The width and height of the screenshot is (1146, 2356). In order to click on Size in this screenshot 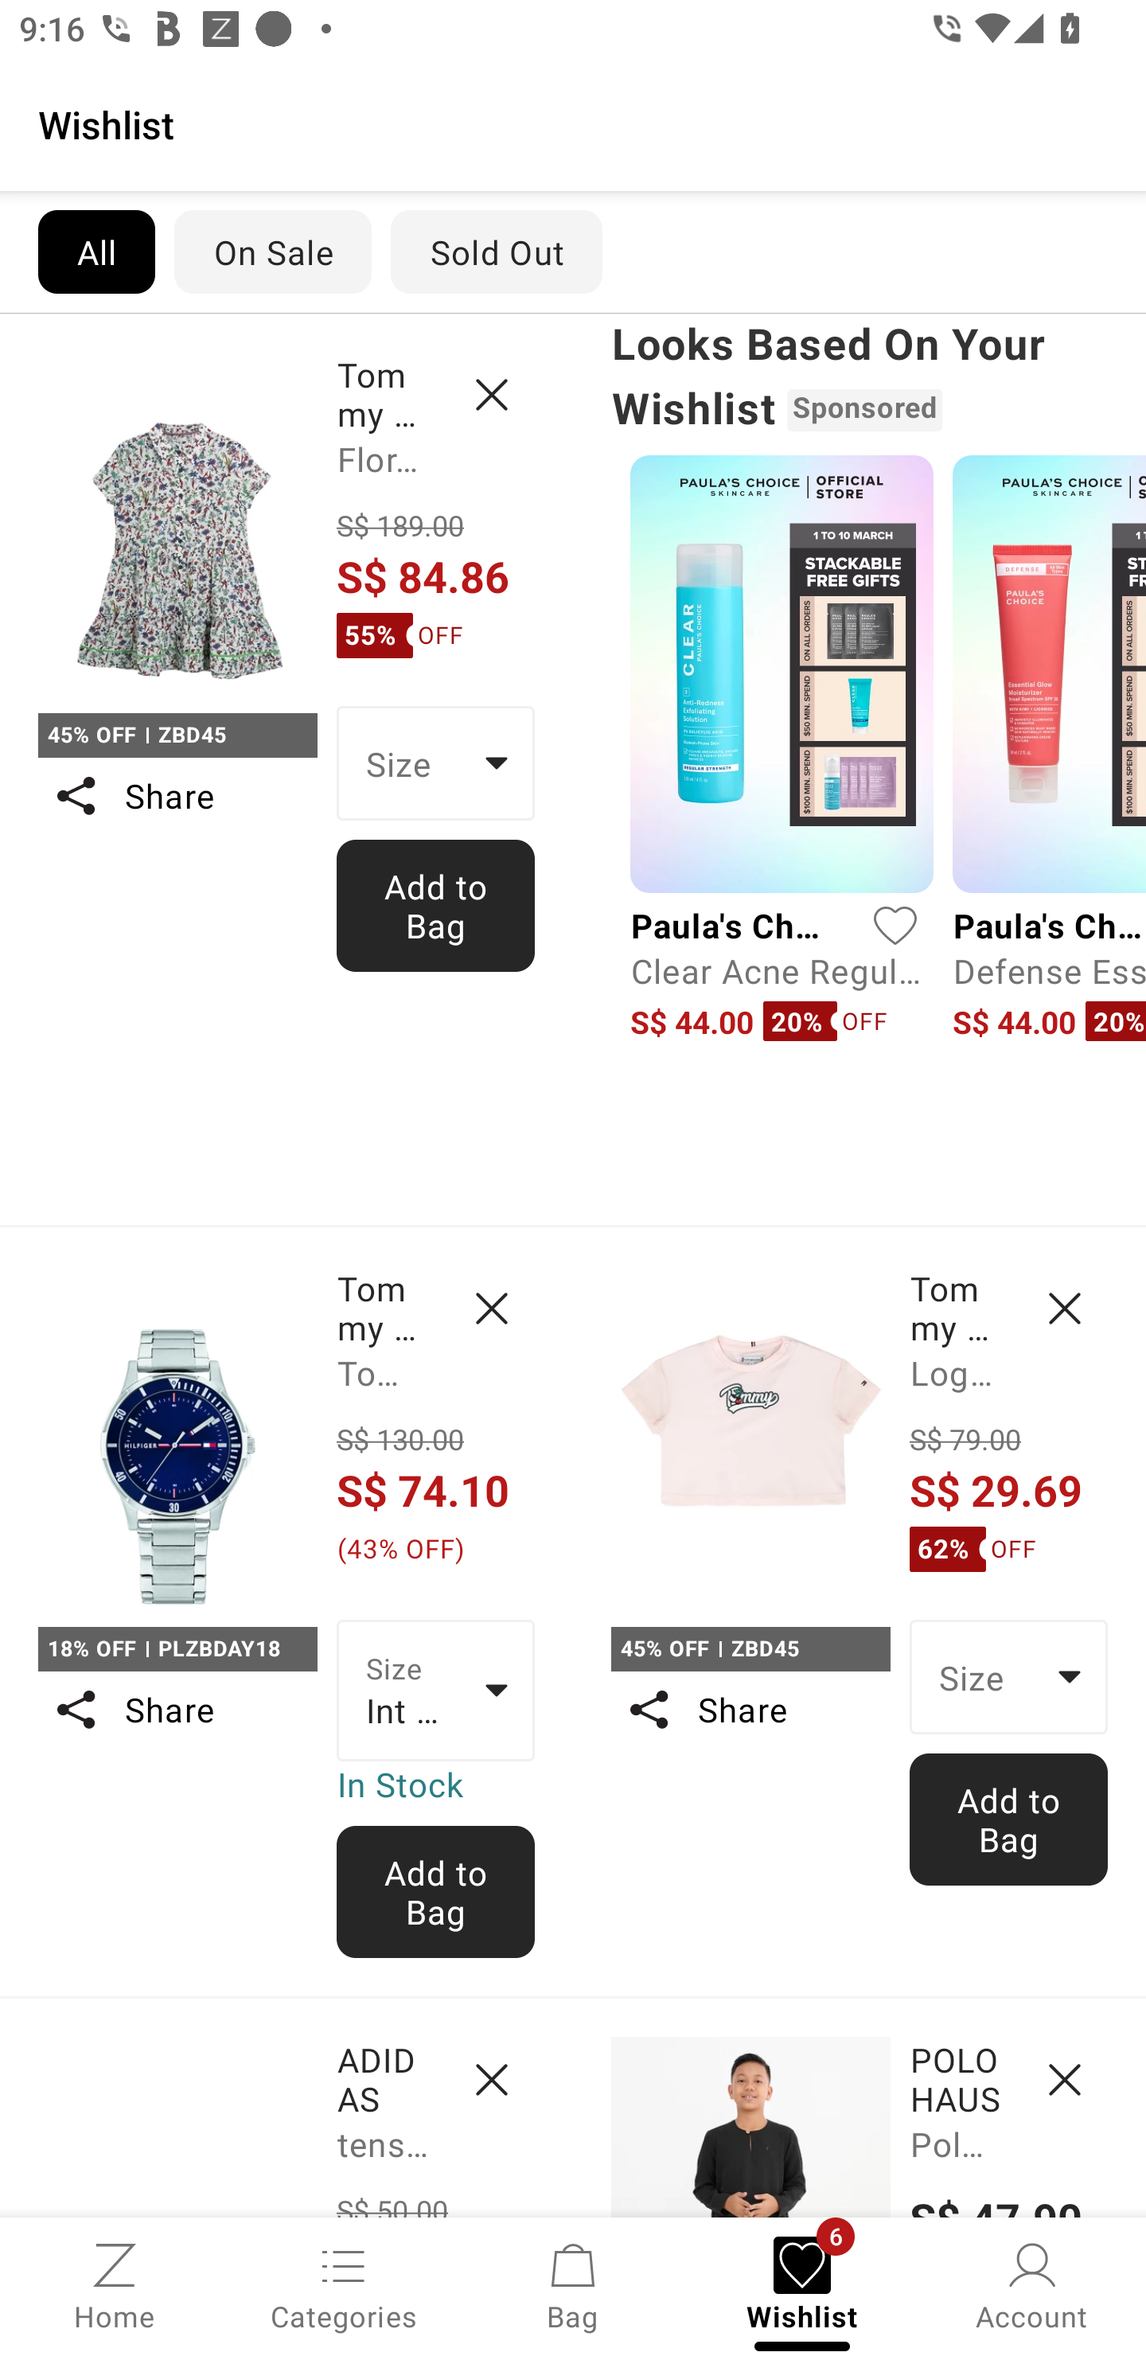, I will do `click(1009, 1677)`.